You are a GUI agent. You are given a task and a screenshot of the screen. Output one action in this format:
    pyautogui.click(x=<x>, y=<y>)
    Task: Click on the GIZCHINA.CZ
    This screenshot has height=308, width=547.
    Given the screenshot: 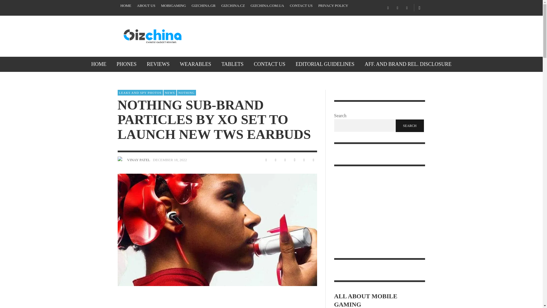 What is the action you would take?
    pyautogui.click(x=233, y=6)
    